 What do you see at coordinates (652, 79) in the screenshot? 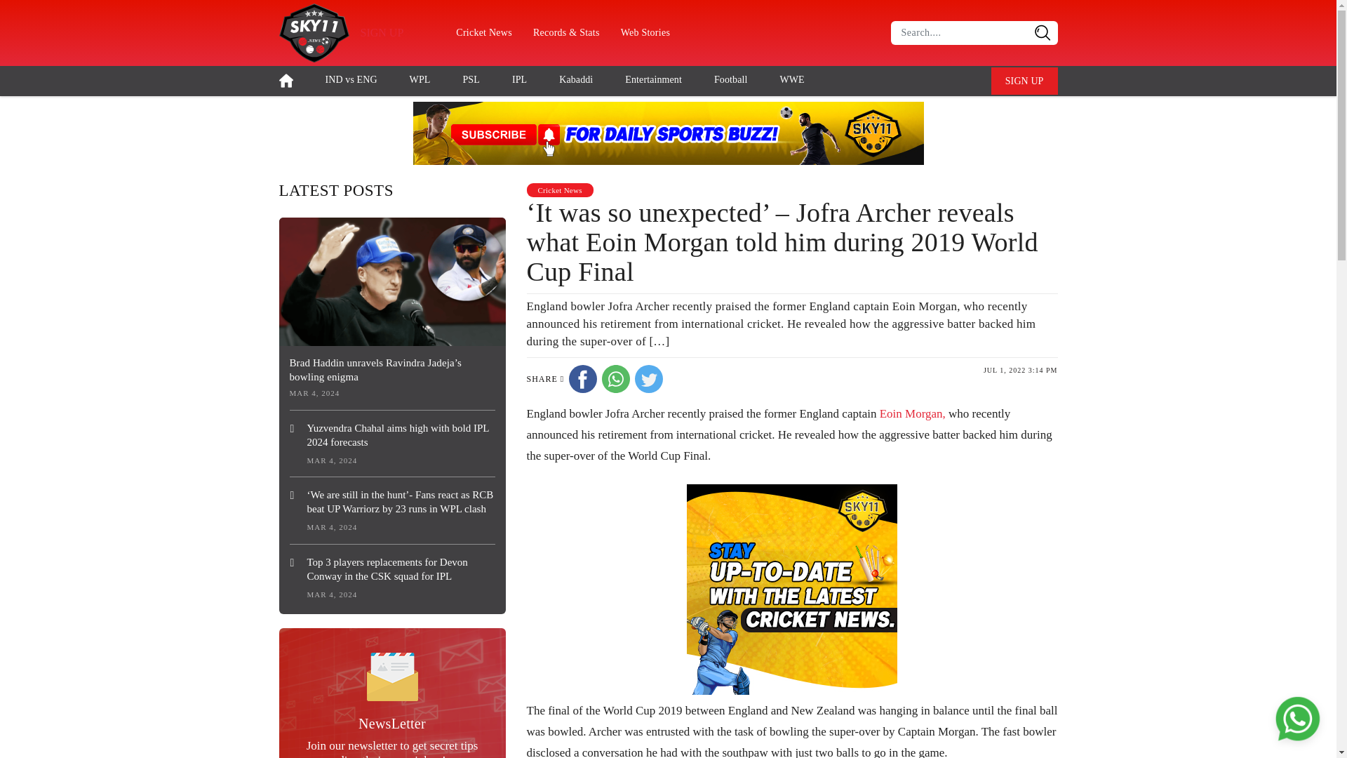
I see `Entertainment` at bounding box center [652, 79].